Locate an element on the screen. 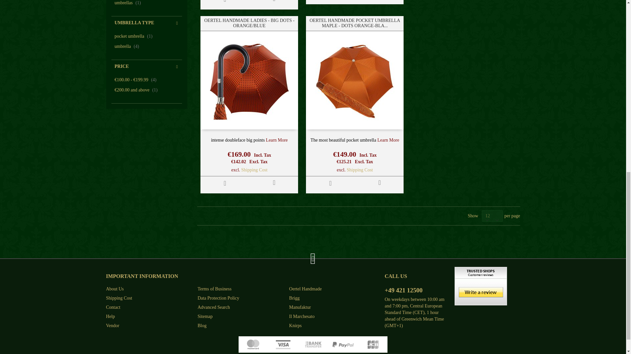  Add to Cart is located at coordinates (225, 3).